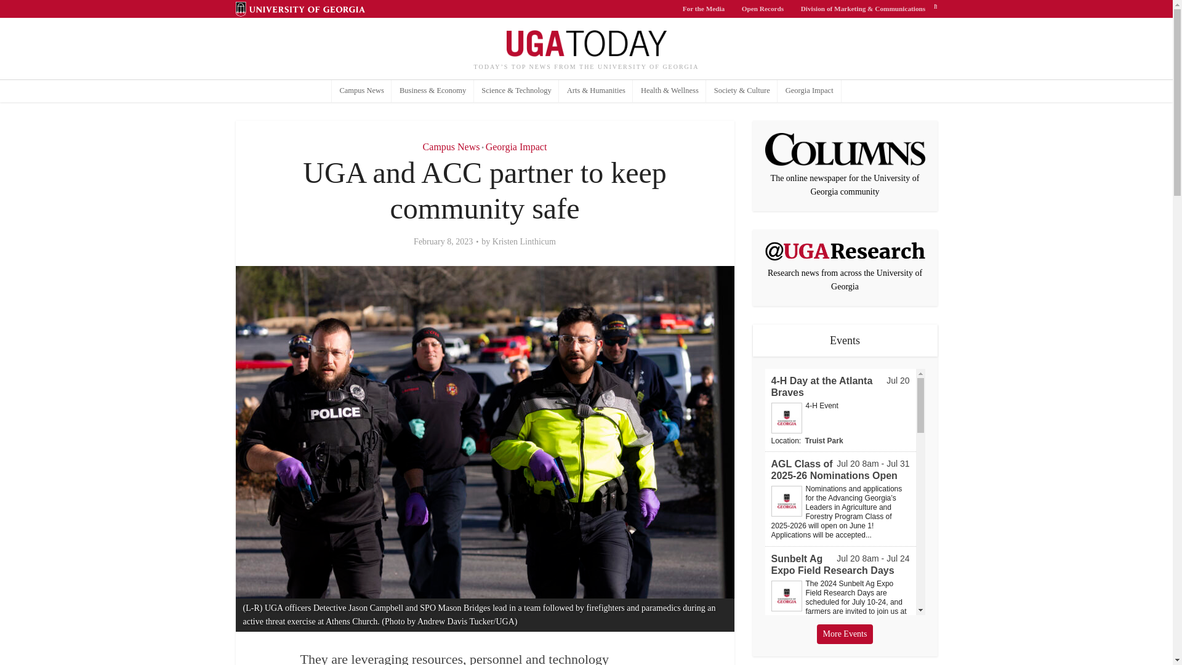 The height and width of the screenshot is (665, 1182). What do you see at coordinates (704, 9) in the screenshot?
I see `For the Media` at bounding box center [704, 9].